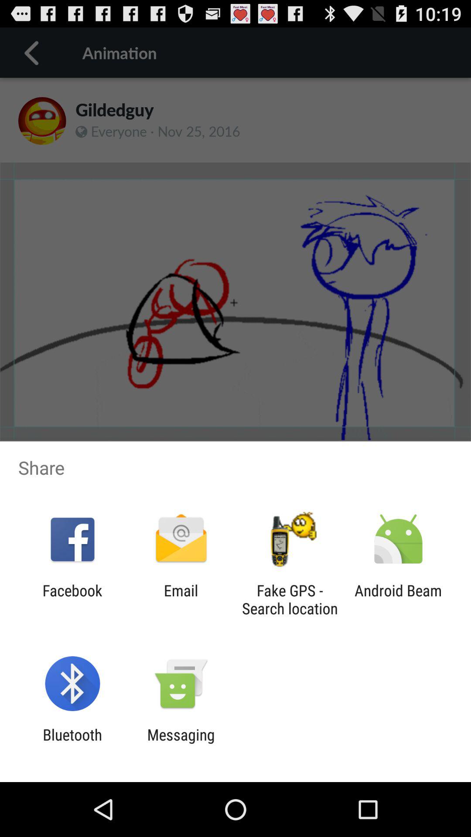  What do you see at coordinates (181, 599) in the screenshot?
I see `open icon next to the fake gps search item` at bounding box center [181, 599].